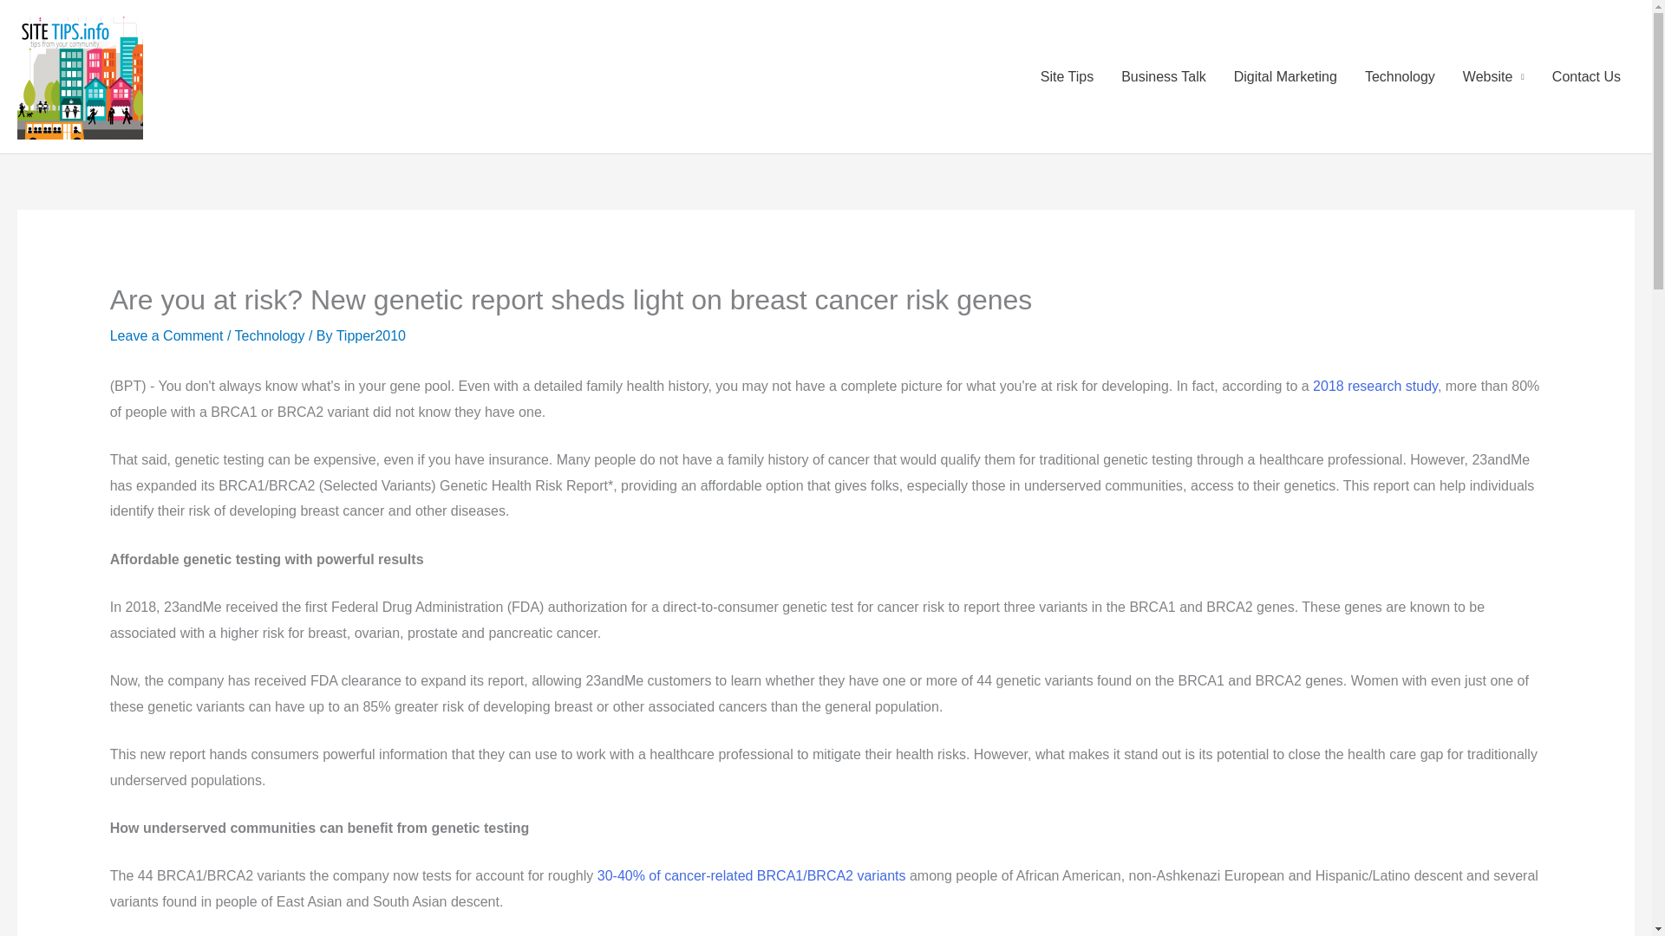  Describe the element at coordinates (371, 336) in the screenshot. I see `View all posts by Tipper2010` at that location.